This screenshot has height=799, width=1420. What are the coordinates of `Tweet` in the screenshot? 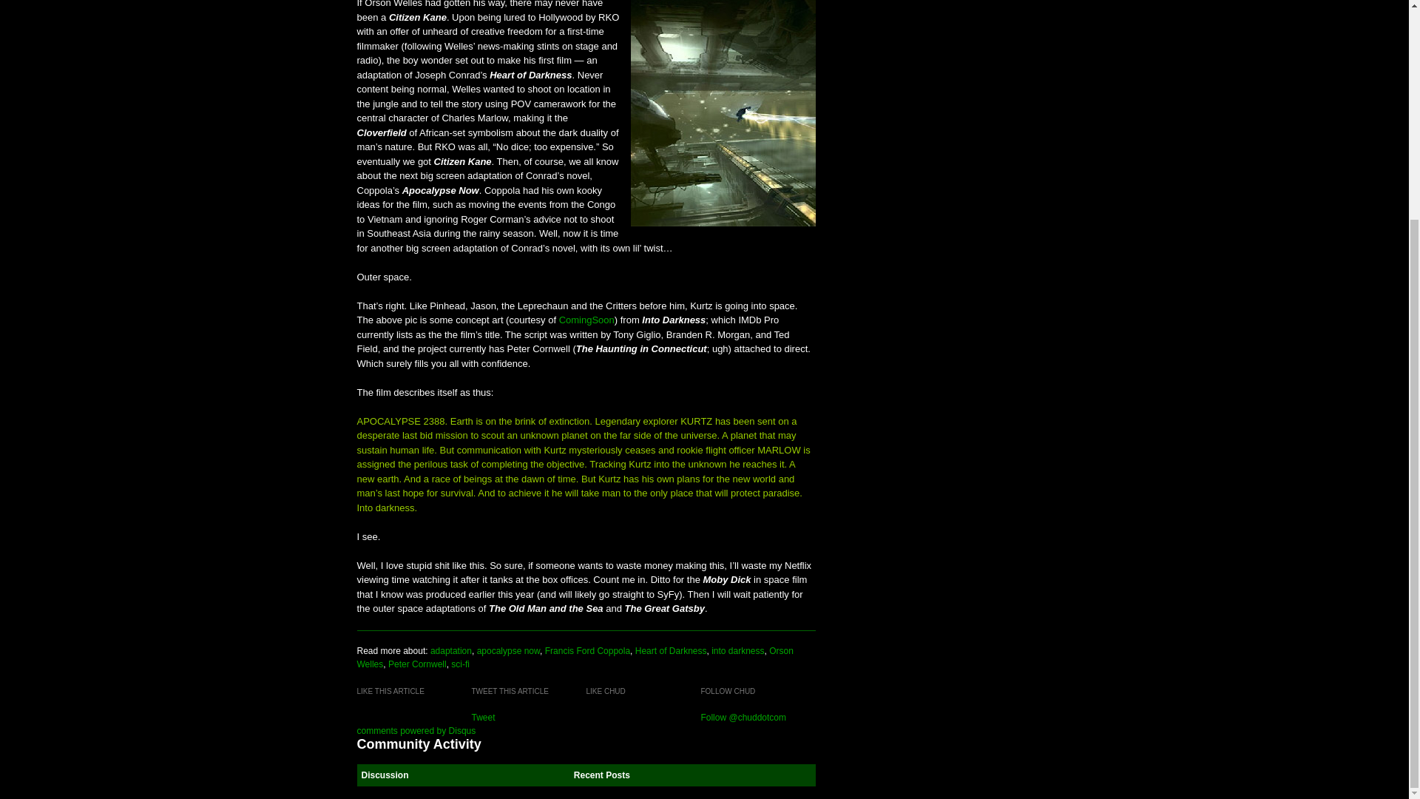 It's located at (482, 718).